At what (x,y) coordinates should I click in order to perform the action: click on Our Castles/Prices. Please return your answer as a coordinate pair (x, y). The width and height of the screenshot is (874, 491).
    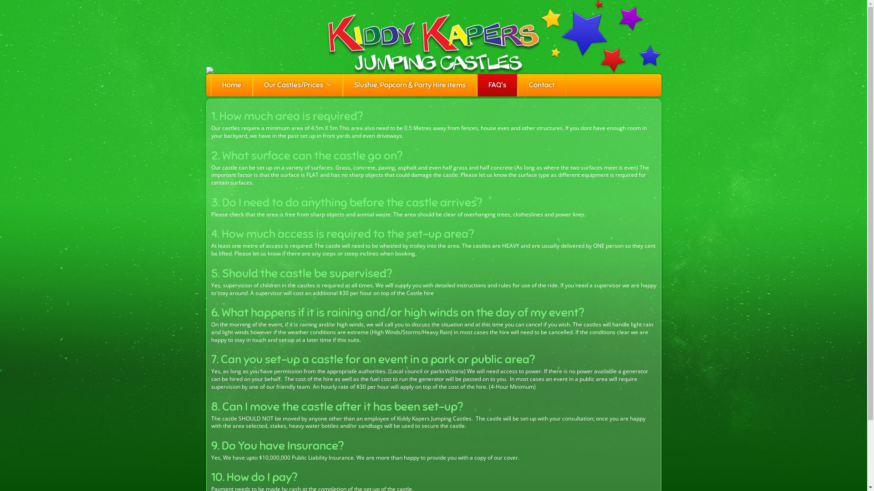
    Looking at the image, I should click on (298, 85).